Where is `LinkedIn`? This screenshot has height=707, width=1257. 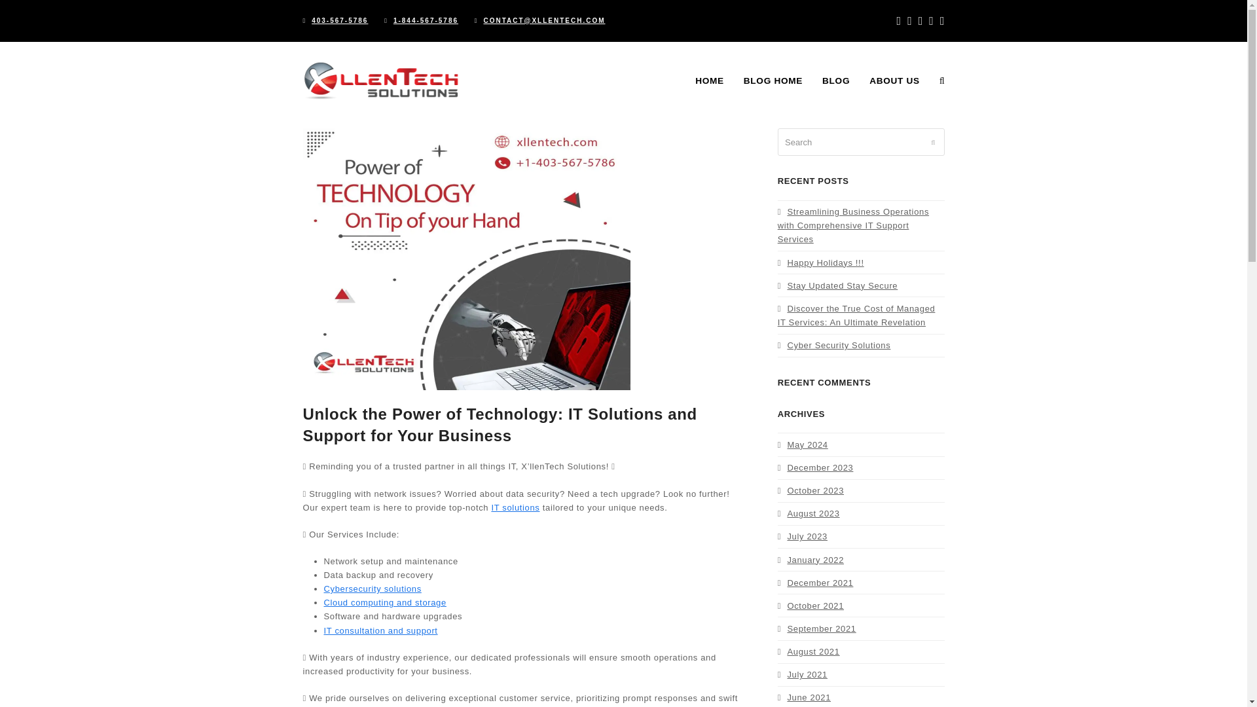
LinkedIn is located at coordinates (931, 20).